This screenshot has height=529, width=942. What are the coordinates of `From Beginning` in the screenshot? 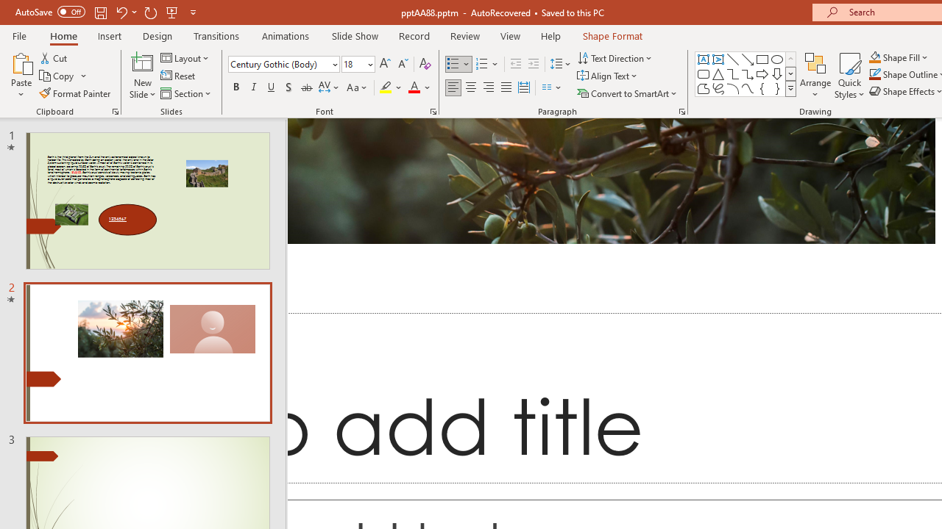 It's located at (172, 12).